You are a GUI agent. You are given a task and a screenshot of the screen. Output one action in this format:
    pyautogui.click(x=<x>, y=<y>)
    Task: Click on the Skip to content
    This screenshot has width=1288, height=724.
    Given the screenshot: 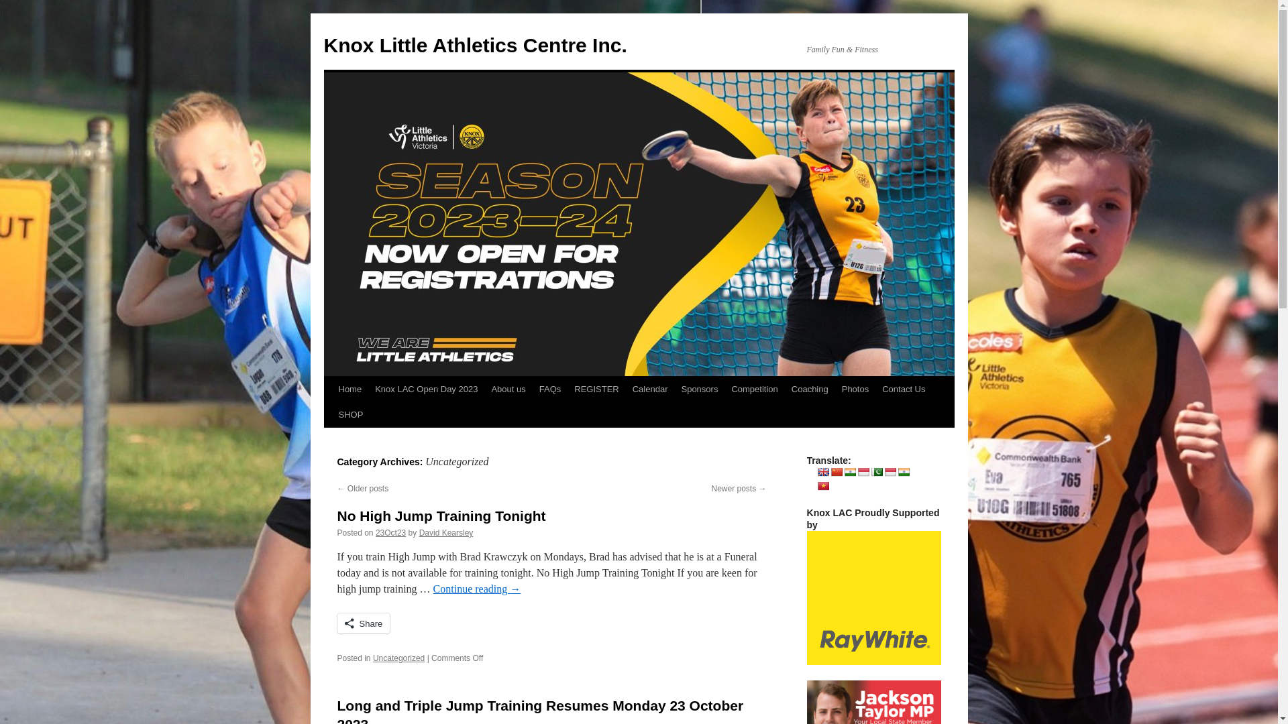 What is the action you would take?
    pyautogui.click(x=330, y=414)
    